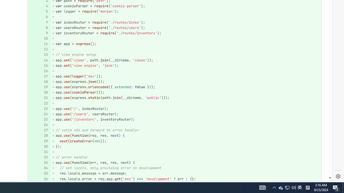  Describe the element at coordinates (38, 60) in the screenshot. I see `14` at that location.